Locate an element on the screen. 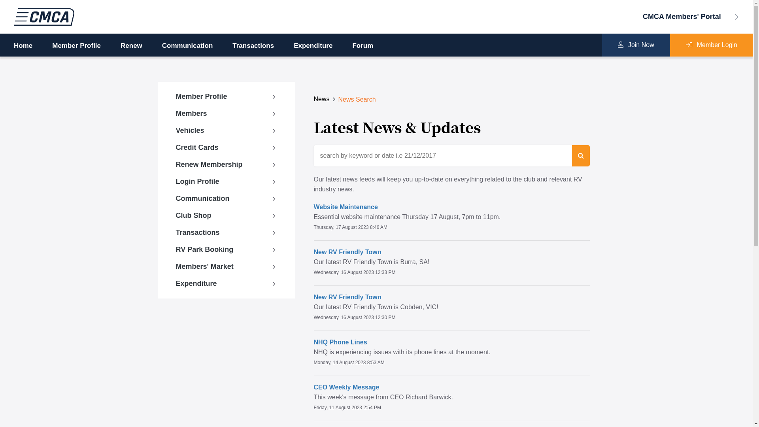  Forum is located at coordinates (363, 46).